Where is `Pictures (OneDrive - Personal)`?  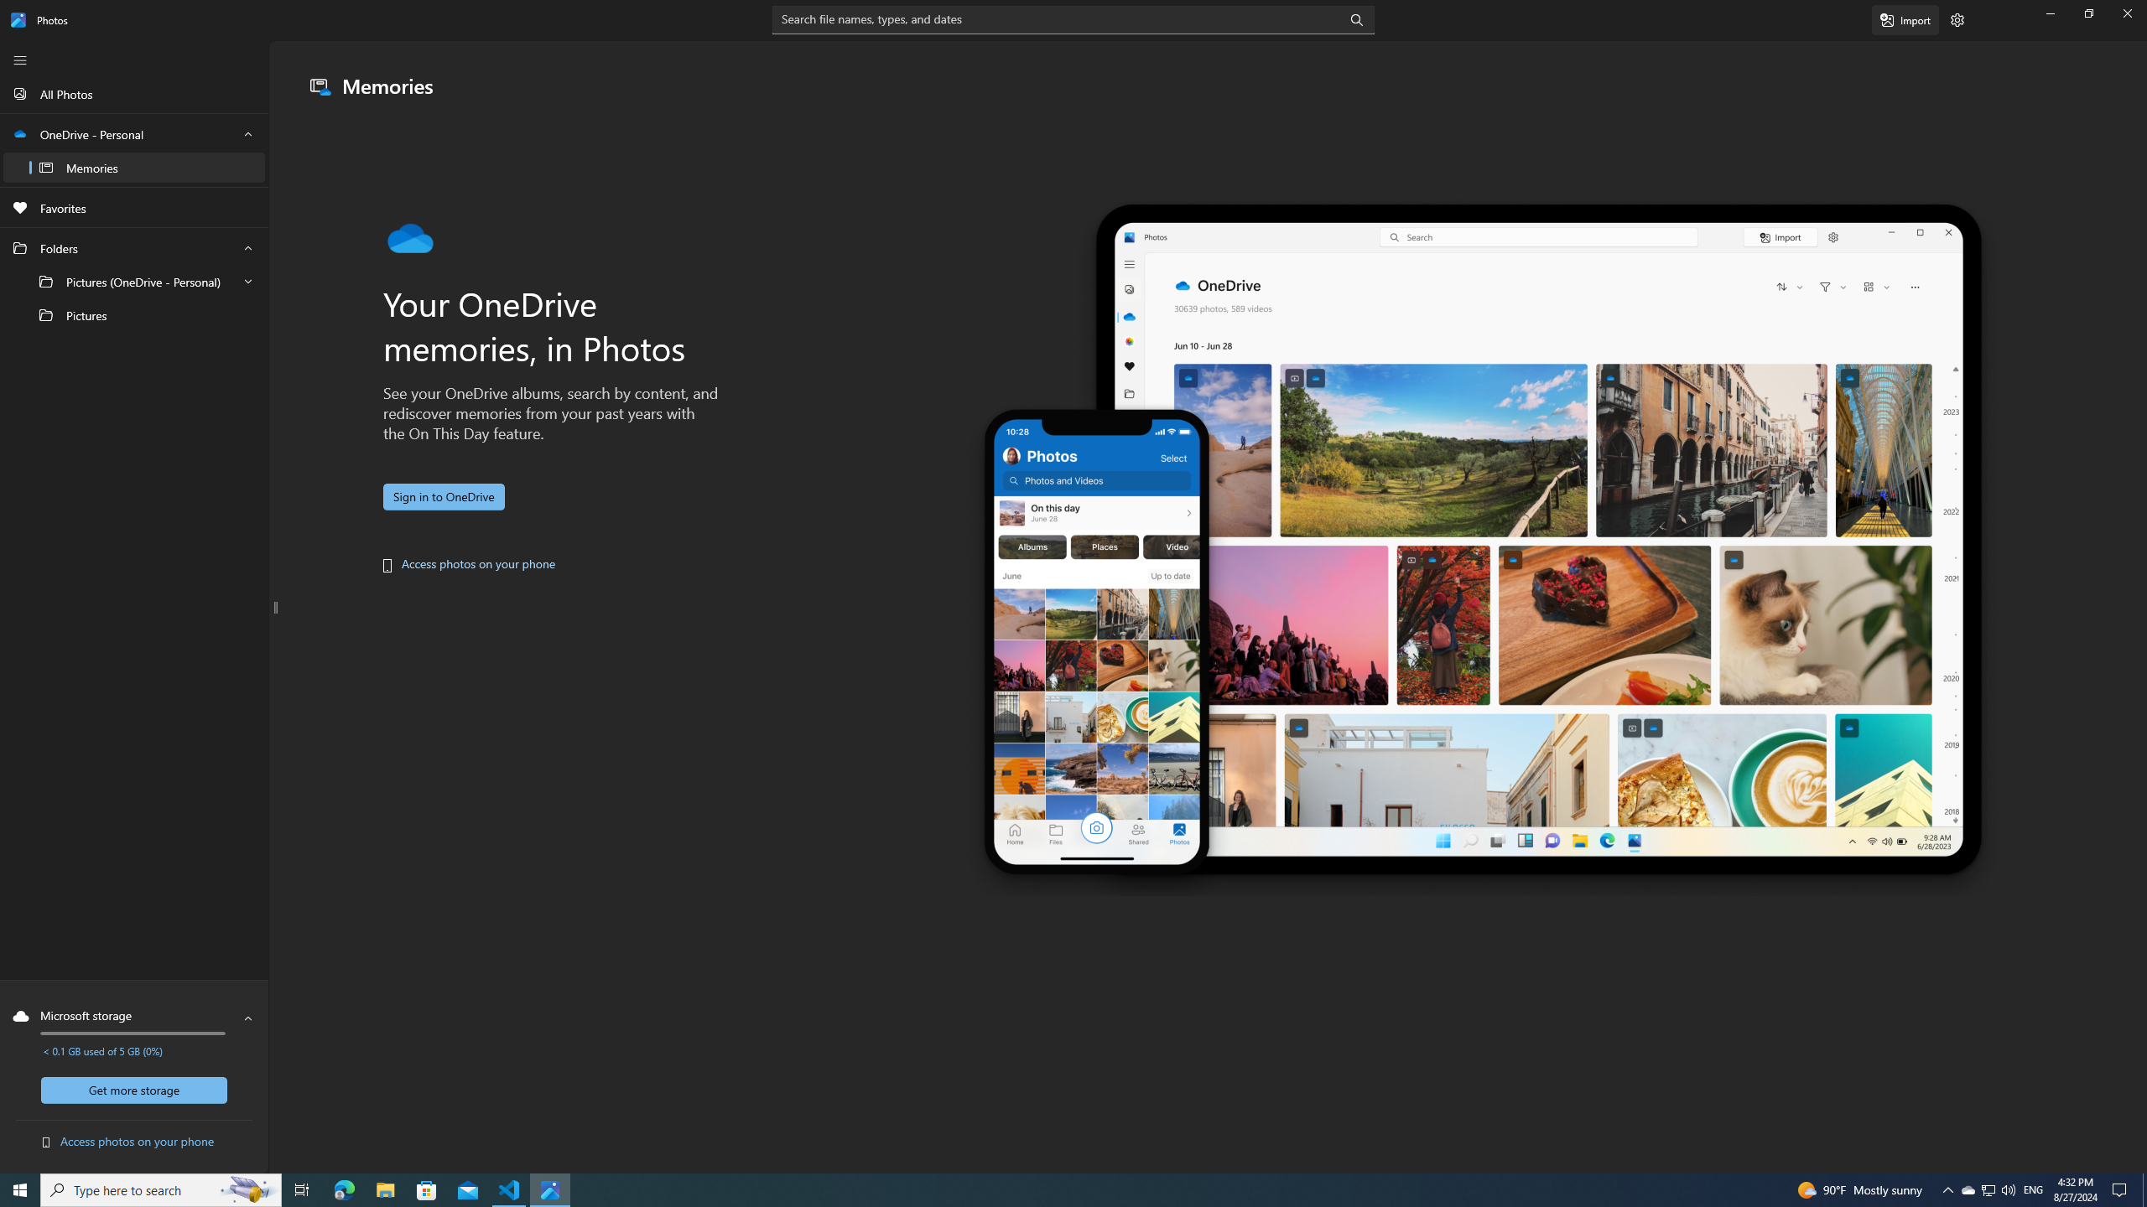
Pictures (OneDrive - Personal) is located at coordinates (134, 282).